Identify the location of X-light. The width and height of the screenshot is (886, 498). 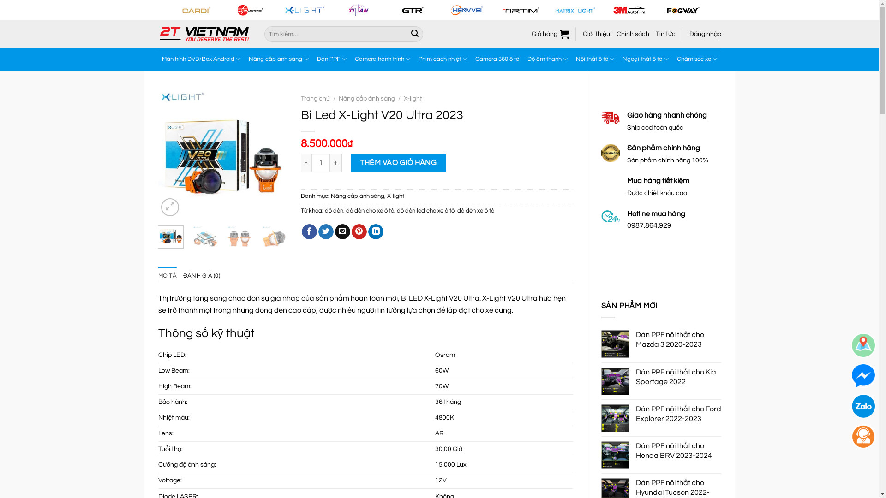
(413, 99).